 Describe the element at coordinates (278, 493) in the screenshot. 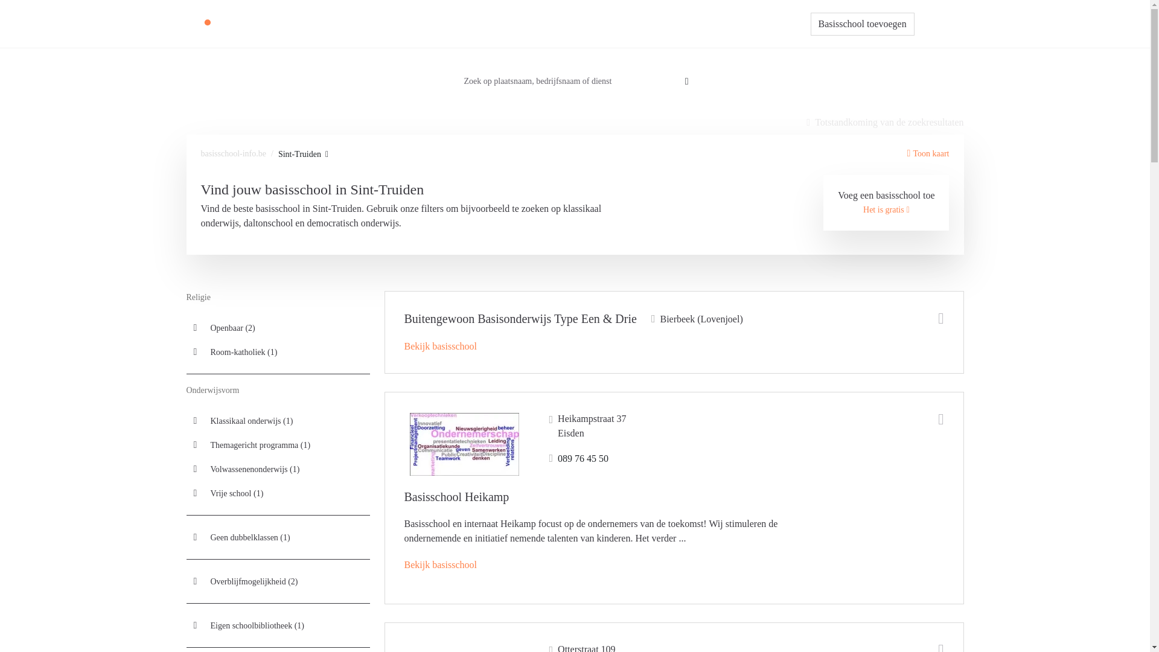

I see `Vrije school (1)` at that location.